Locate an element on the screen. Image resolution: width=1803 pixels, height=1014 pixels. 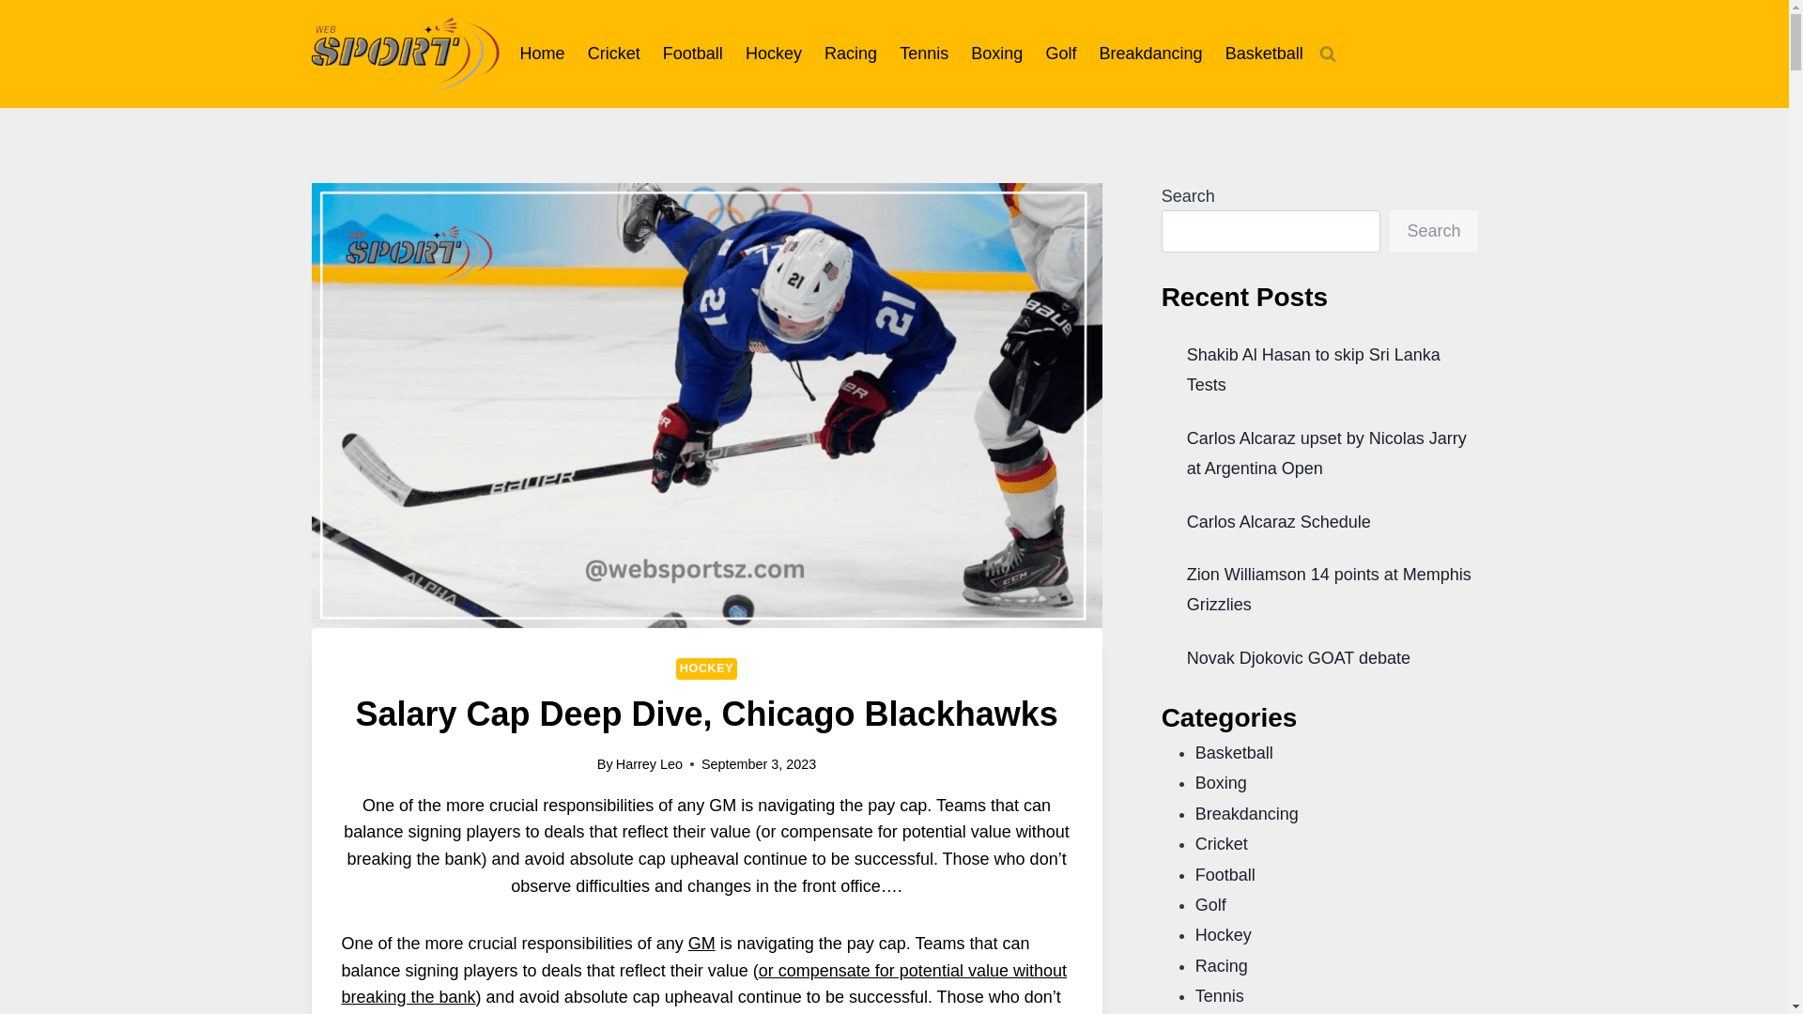
Basketball is located at coordinates (1264, 54).